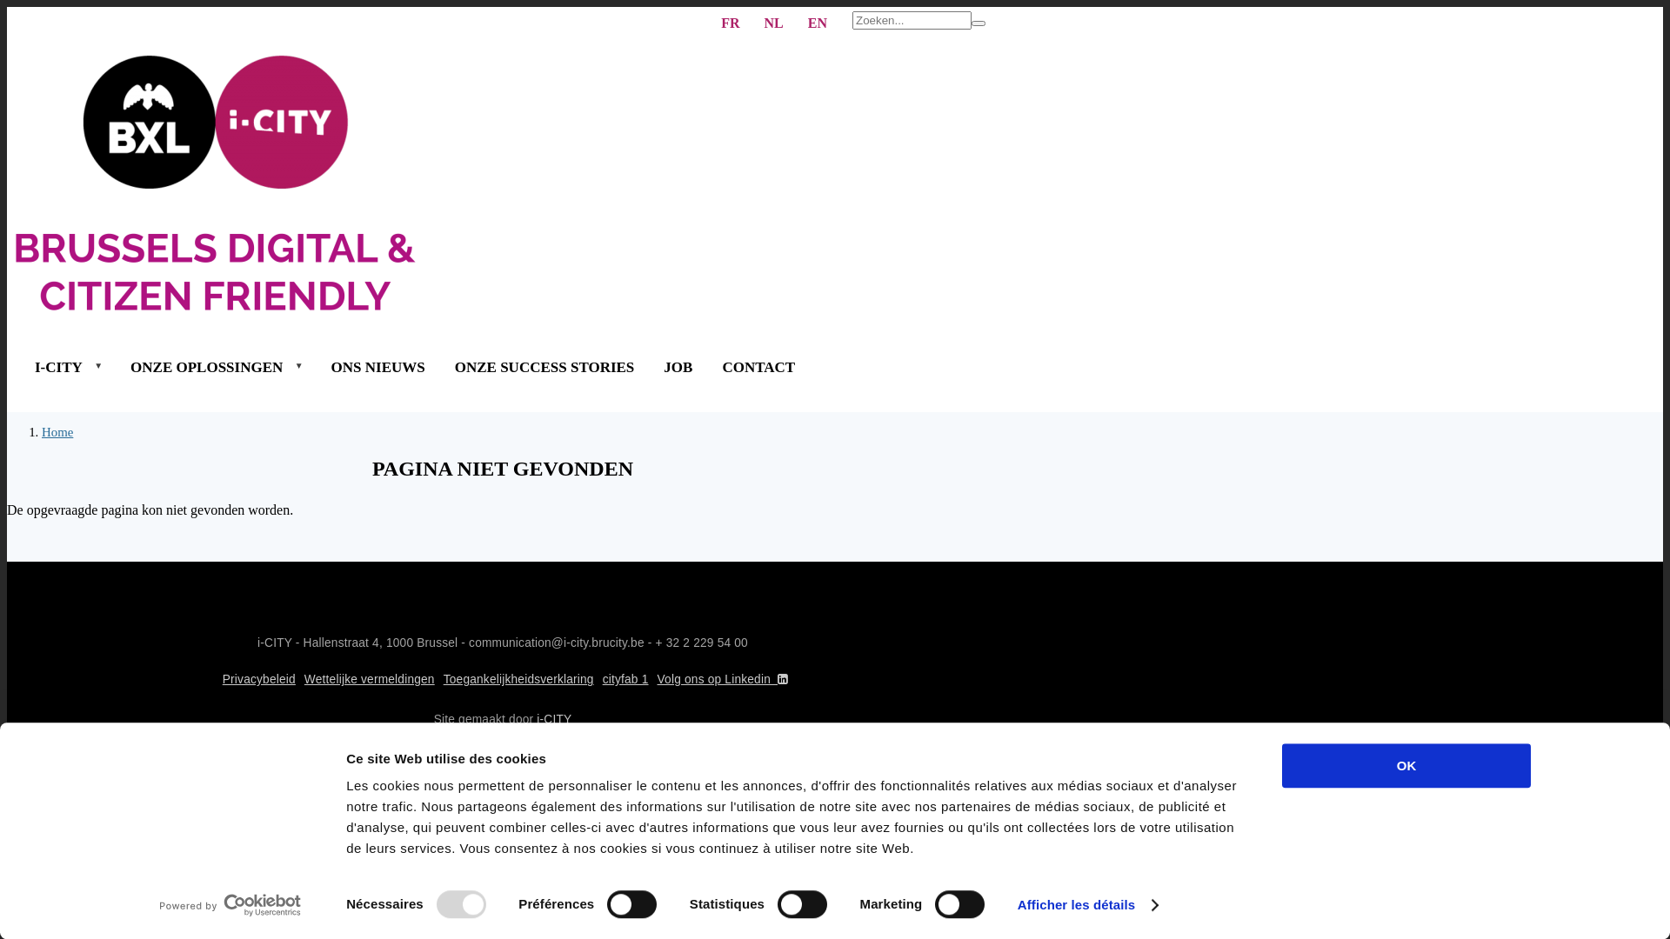  Describe the element at coordinates (378, 367) in the screenshot. I see `ONS NIEUWS` at that location.